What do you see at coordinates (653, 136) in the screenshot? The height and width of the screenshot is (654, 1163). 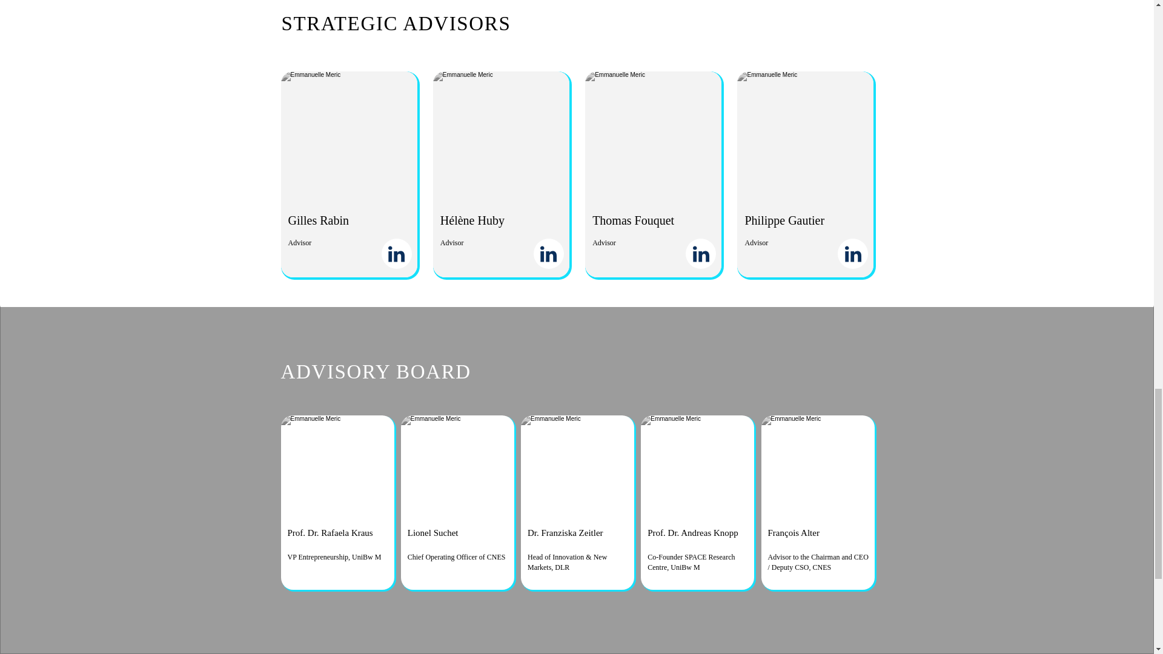 I see `Thomas.jpg` at bounding box center [653, 136].